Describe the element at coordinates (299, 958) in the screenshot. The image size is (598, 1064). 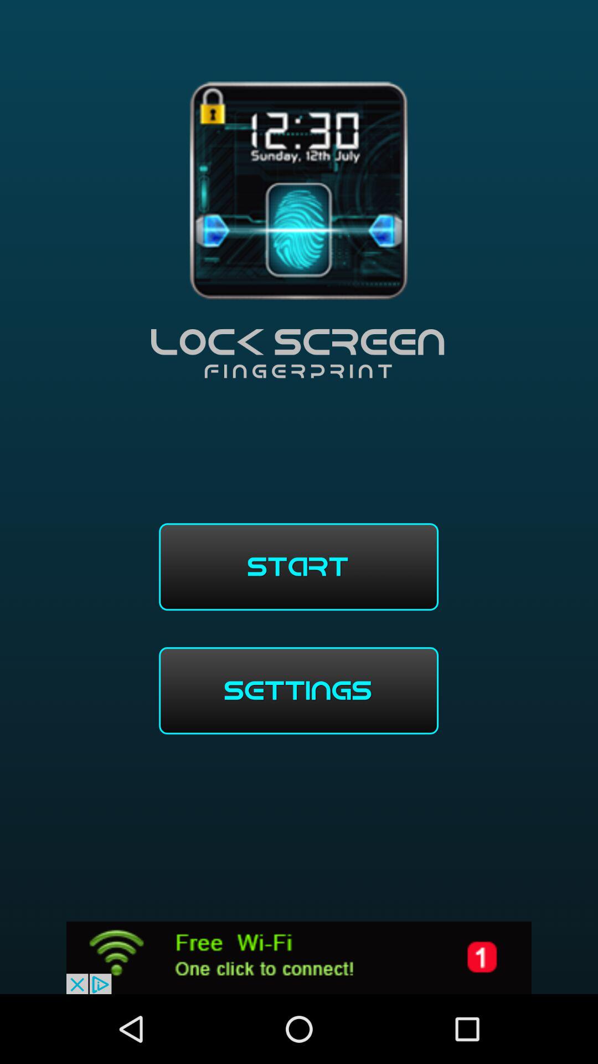
I see `wifi` at that location.